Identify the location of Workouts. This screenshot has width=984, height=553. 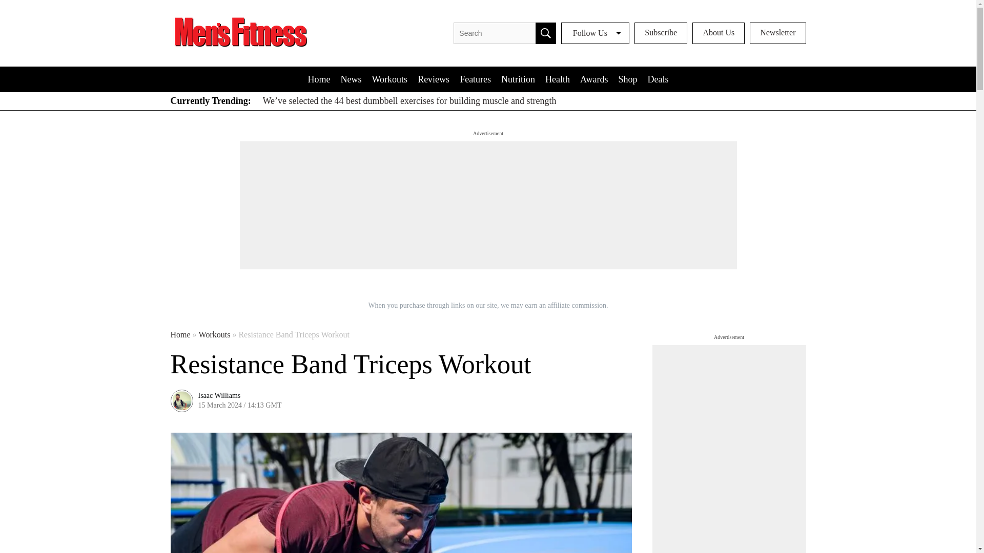
(214, 335).